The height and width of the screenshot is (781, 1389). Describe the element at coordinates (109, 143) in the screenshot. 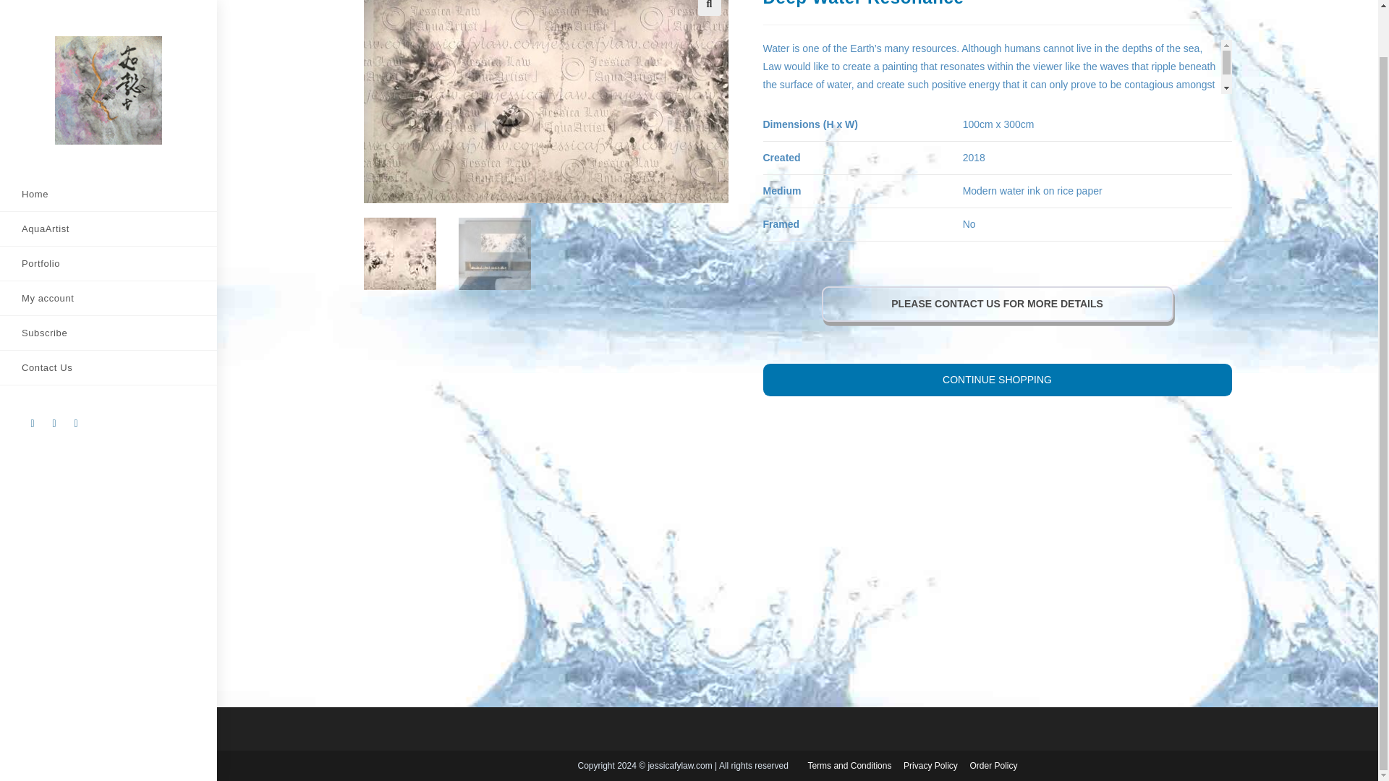

I see `Home` at that location.